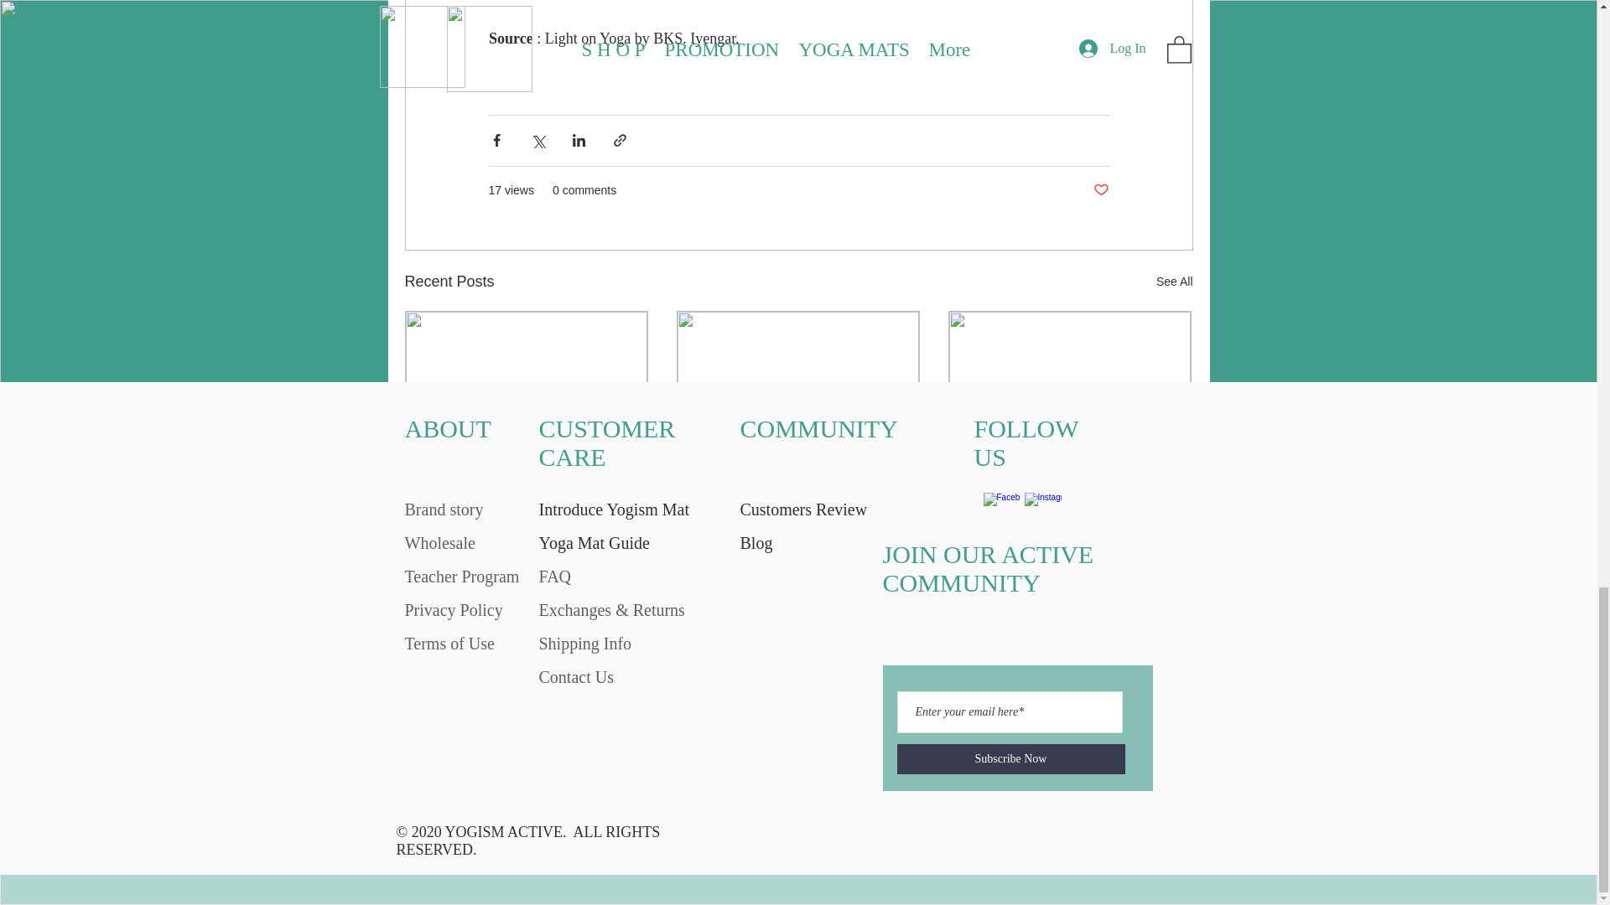  What do you see at coordinates (617, 543) in the screenshot?
I see `Post not marked as liked` at bounding box center [617, 543].